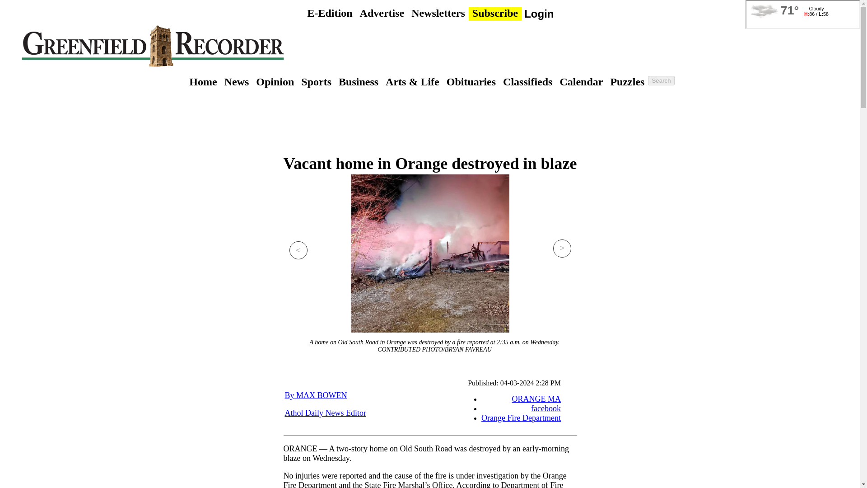 The image size is (867, 488). I want to click on Opinion, so click(275, 81).